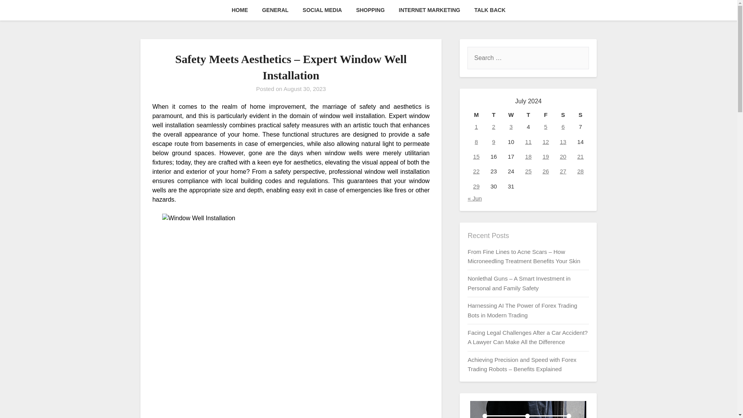 This screenshot has width=743, height=418. Describe the element at coordinates (511, 115) in the screenshot. I see `Wednesday` at that location.